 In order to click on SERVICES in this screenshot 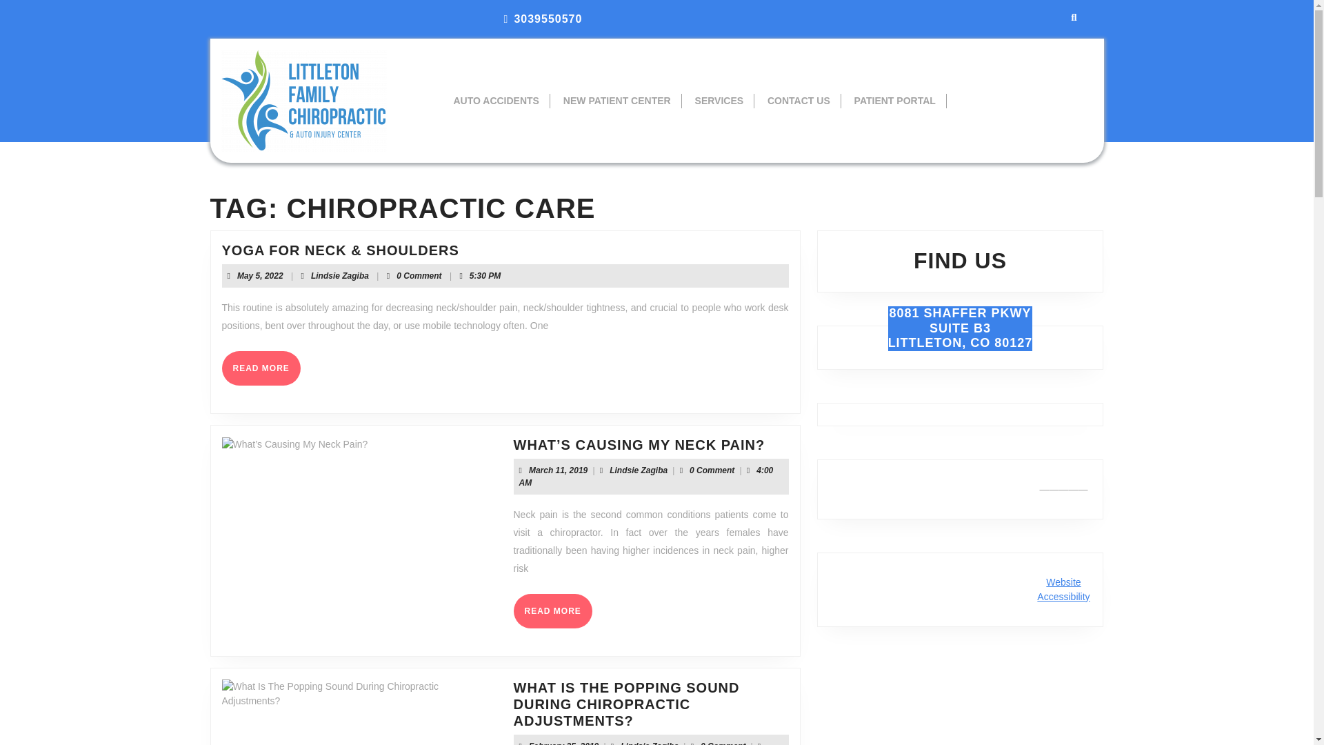, I will do `click(895, 101)`.